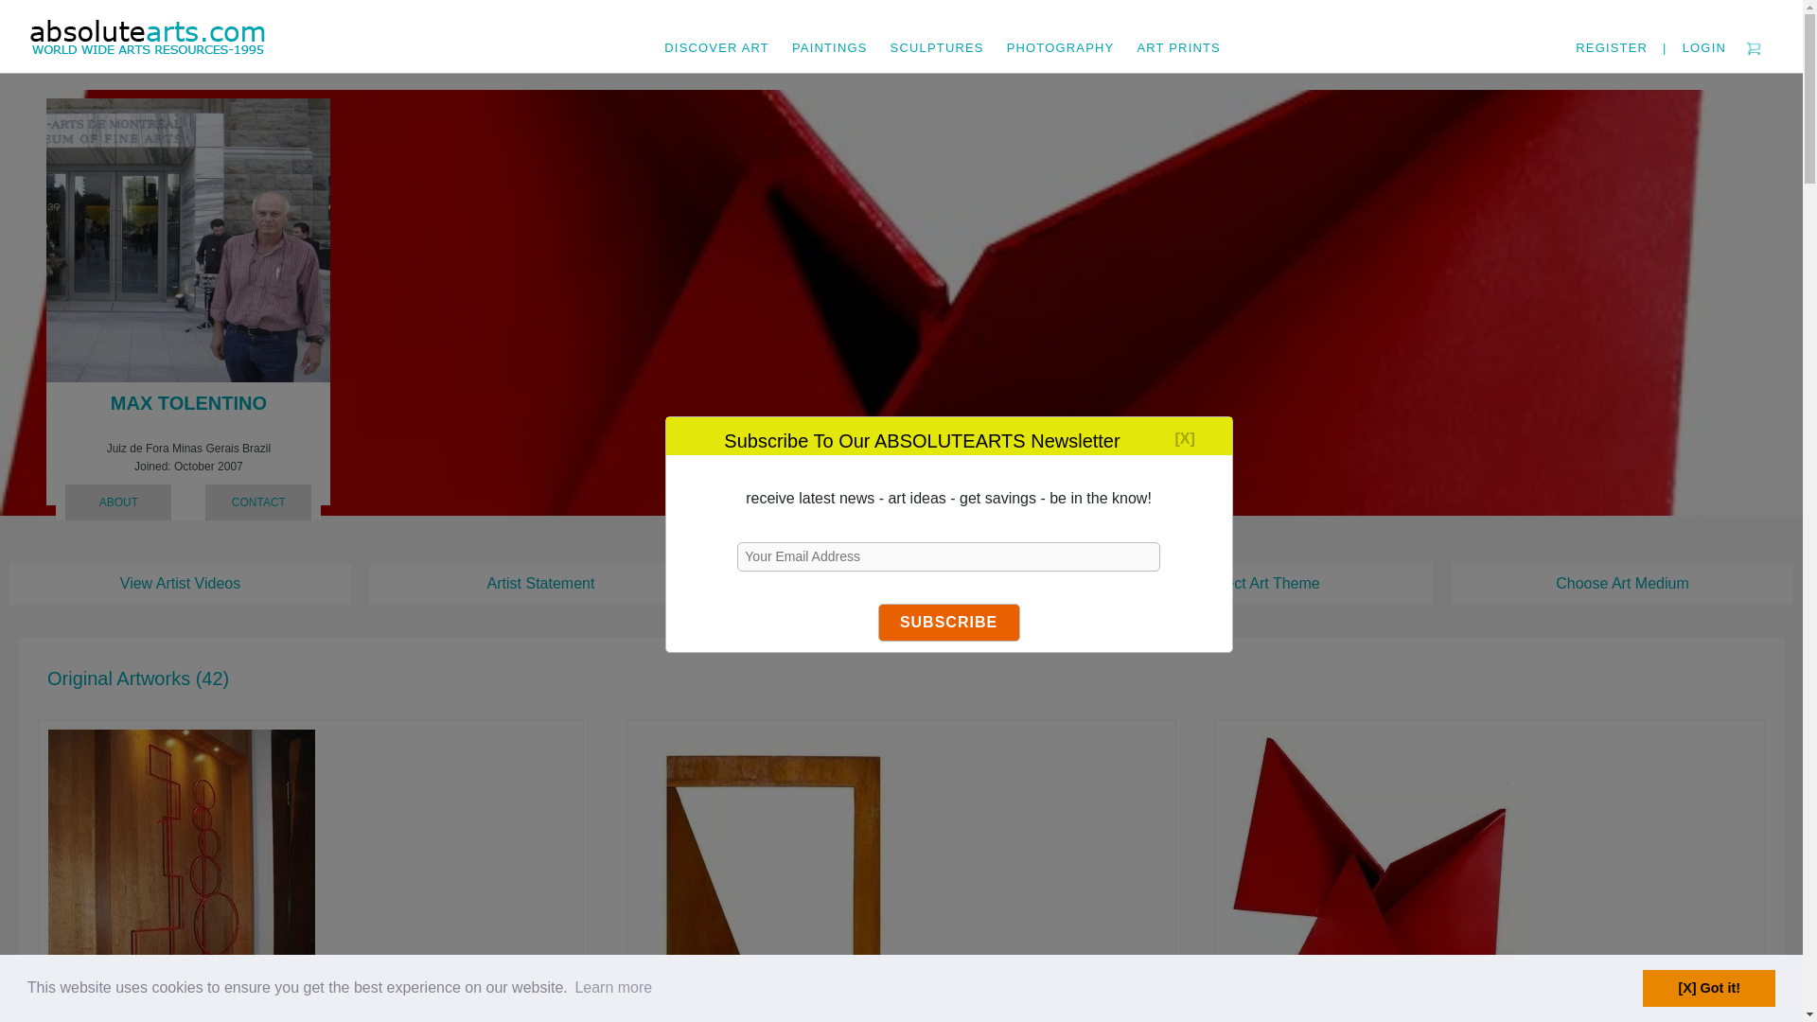 This screenshot has width=1817, height=1022. What do you see at coordinates (830, 36) in the screenshot?
I see `PAINTINGS` at bounding box center [830, 36].